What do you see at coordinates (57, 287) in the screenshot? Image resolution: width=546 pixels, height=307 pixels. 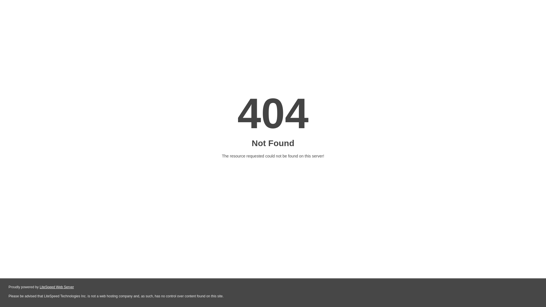 I see `LiteSpeed Web Server` at bounding box center [57, 287].